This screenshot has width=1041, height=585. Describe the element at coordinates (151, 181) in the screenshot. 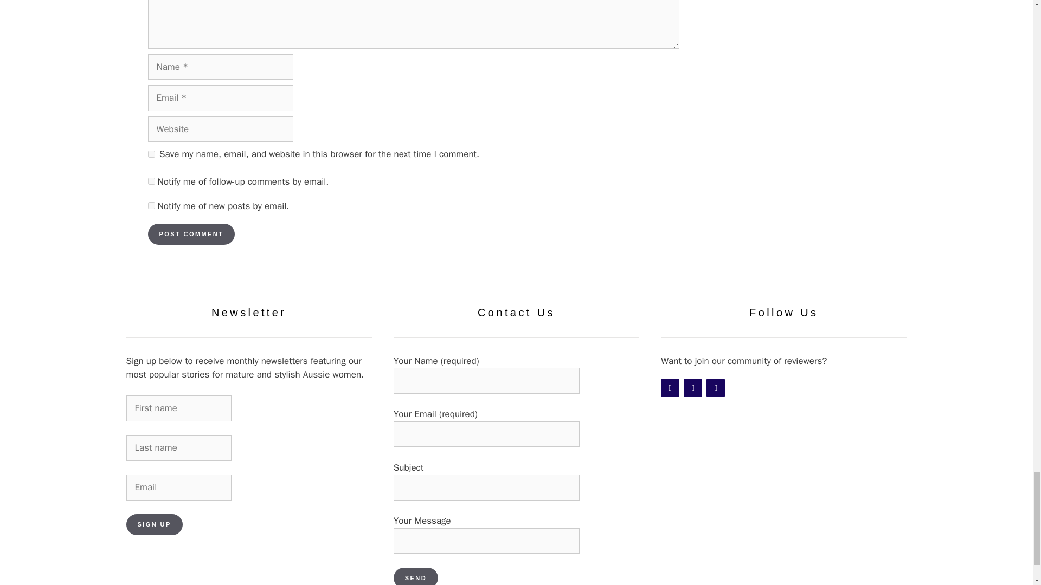

I see `subscribe` at that location.